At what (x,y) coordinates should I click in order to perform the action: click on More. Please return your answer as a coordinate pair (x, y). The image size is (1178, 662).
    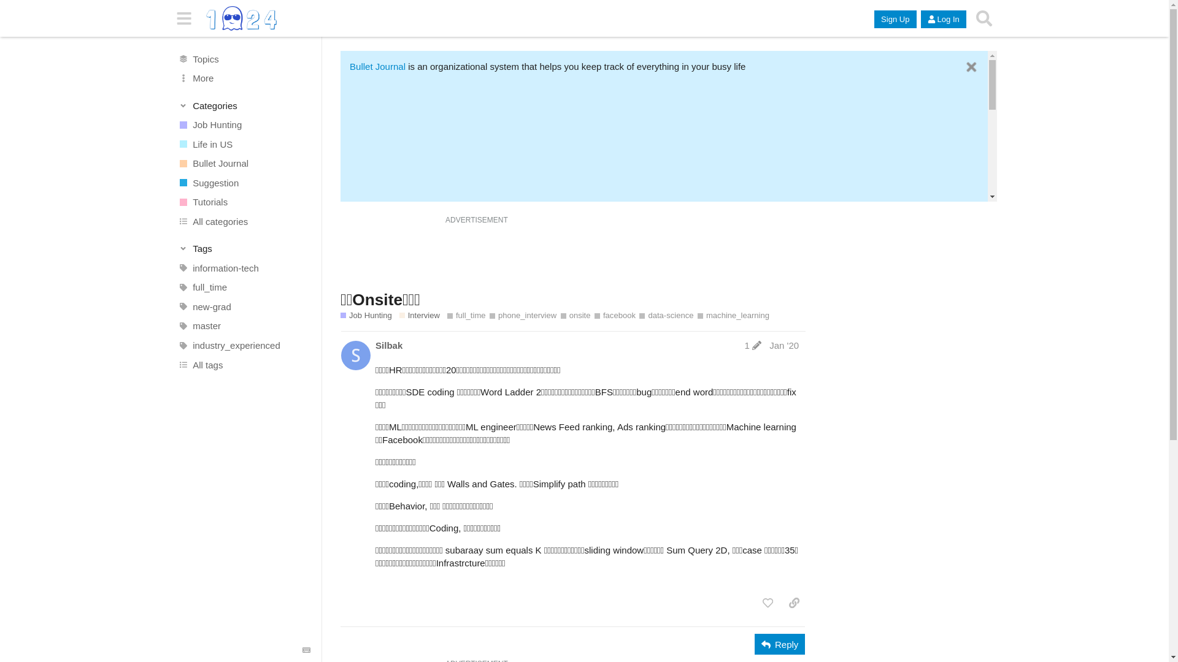
    Looking at the image, I should click on (244, 78).